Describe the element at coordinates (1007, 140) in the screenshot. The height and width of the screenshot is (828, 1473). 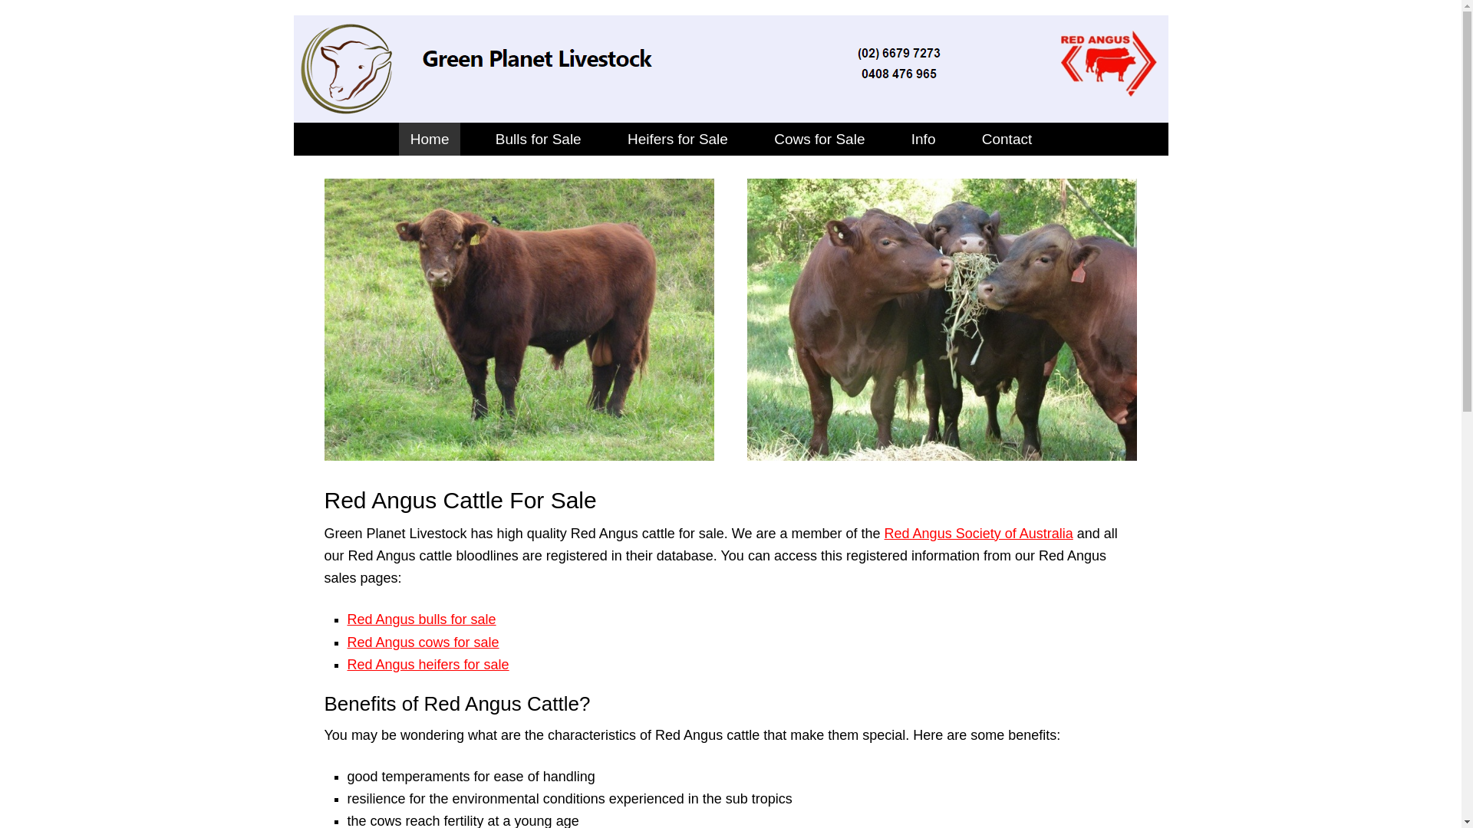
I see `Contact` at that location.